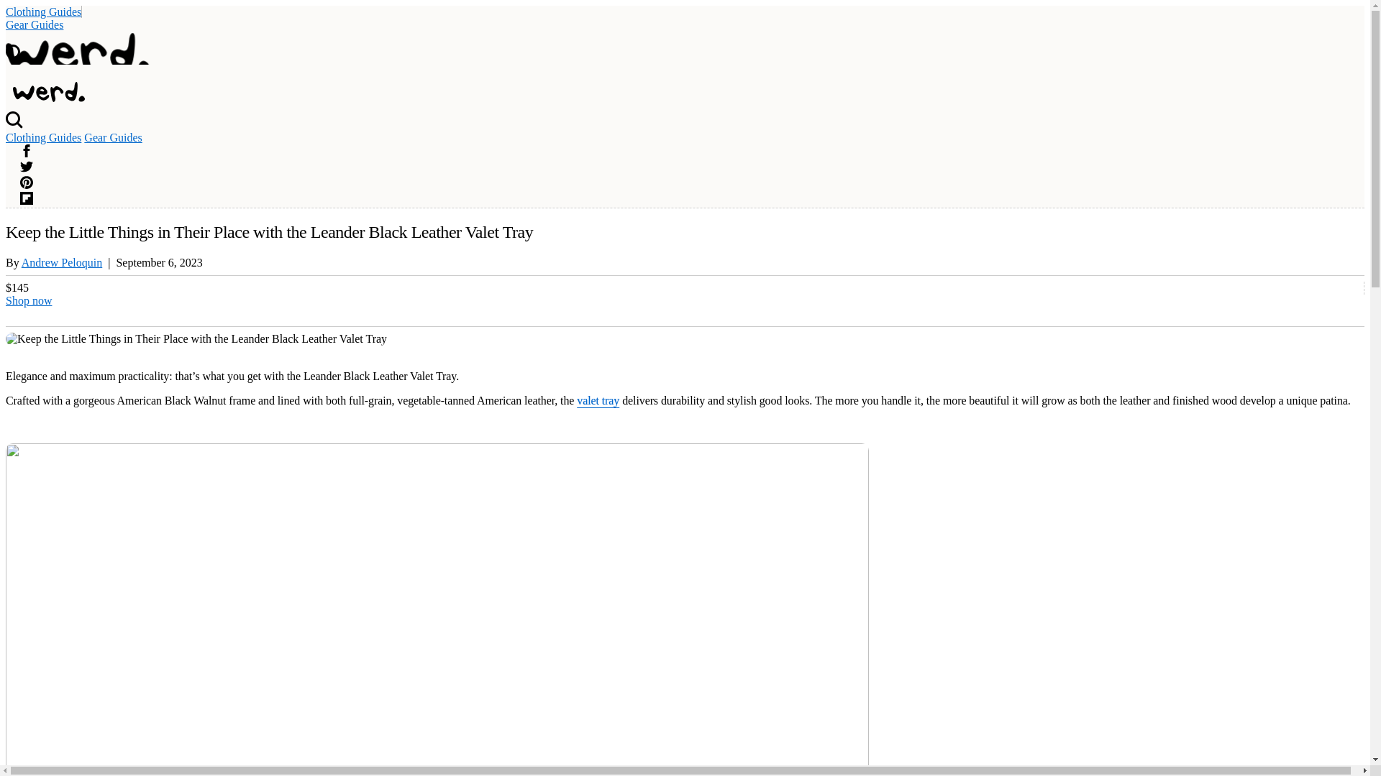 This screenshot has width=1381, height=776. I want to click on Gear Guides, so click(113, 137).